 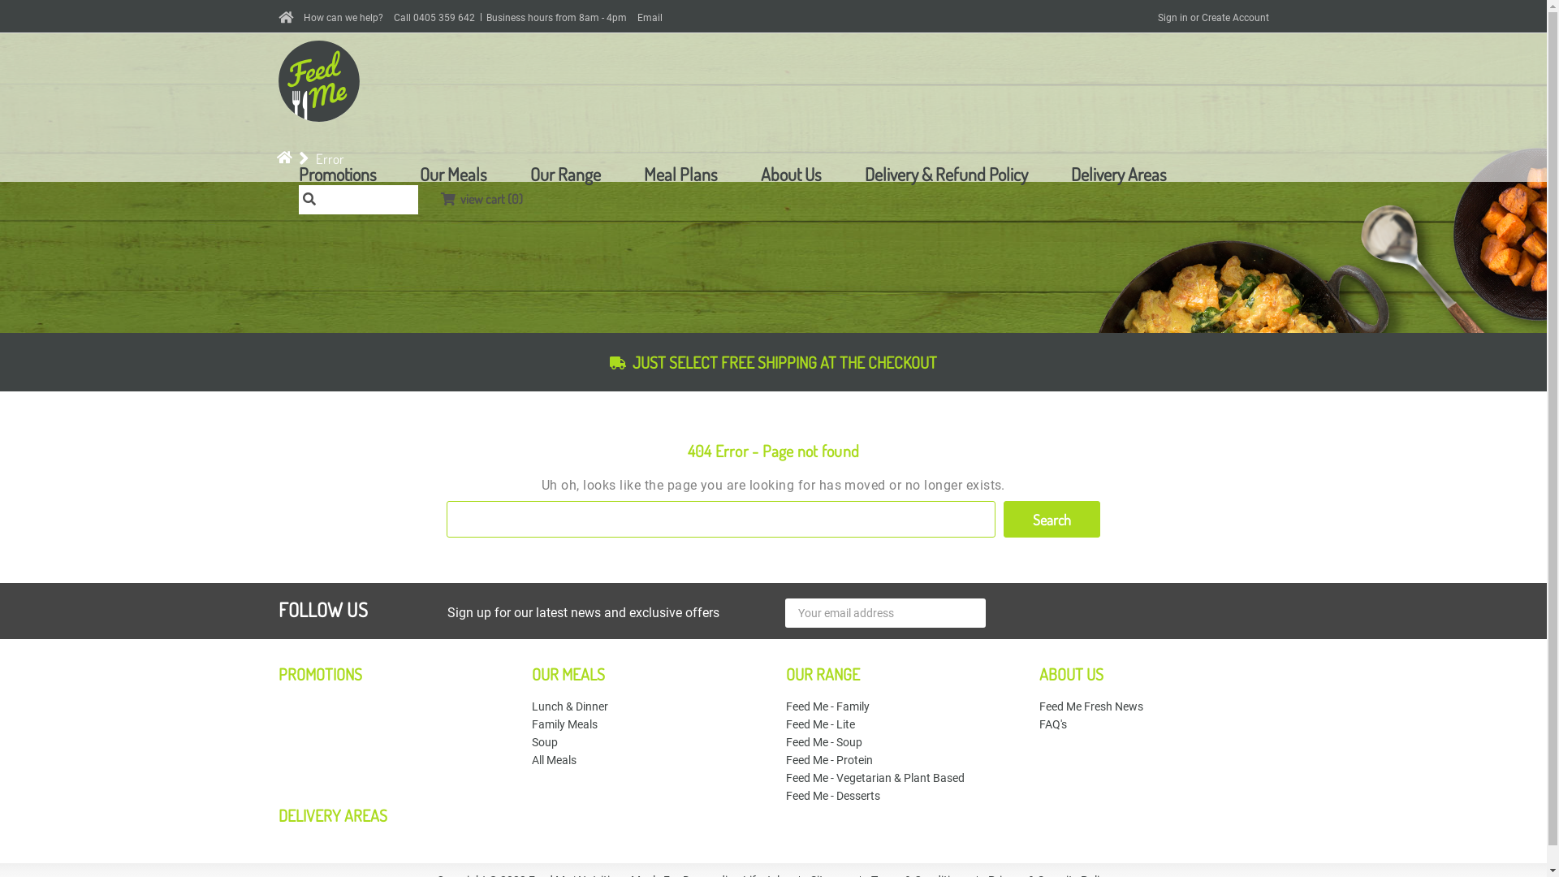 What do you see at coordinates (823, 674) in the screenshot?
I see `OUR RANGE` at bounding box center [823, 674].